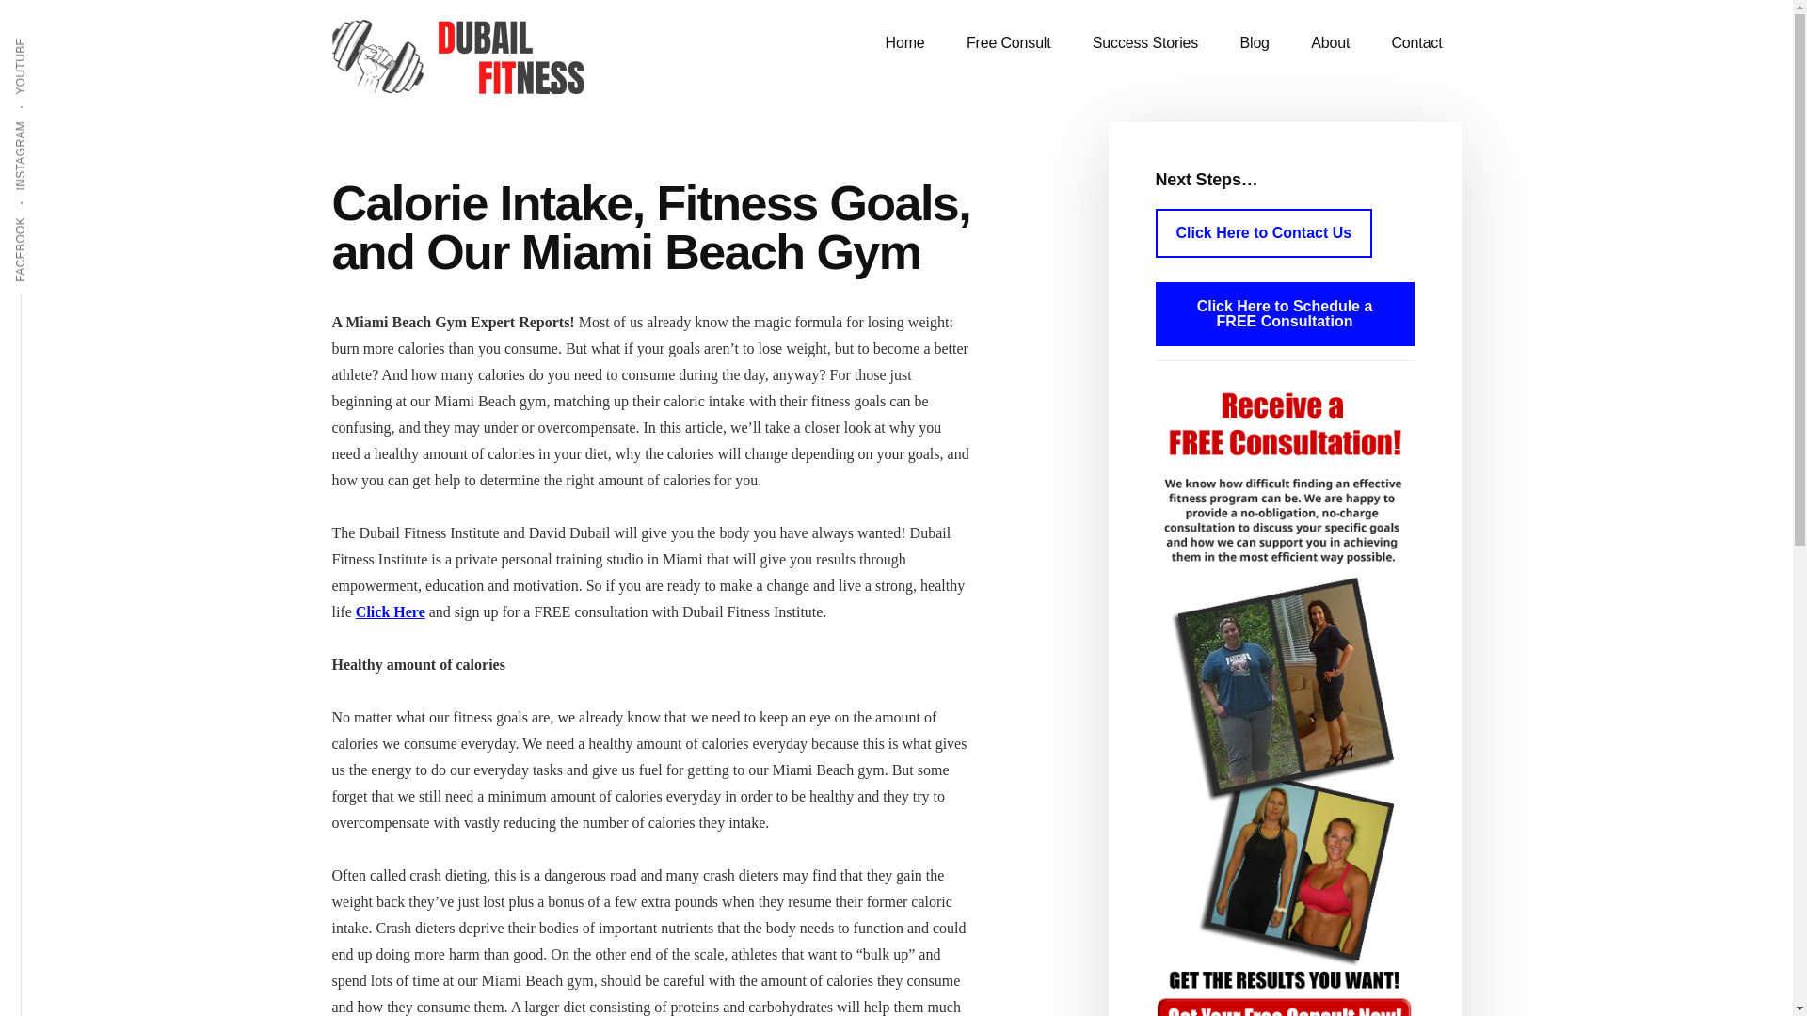  Describe the element at coordinates (1008, 43) in the screenshot. I see `Free Consult` at that location.